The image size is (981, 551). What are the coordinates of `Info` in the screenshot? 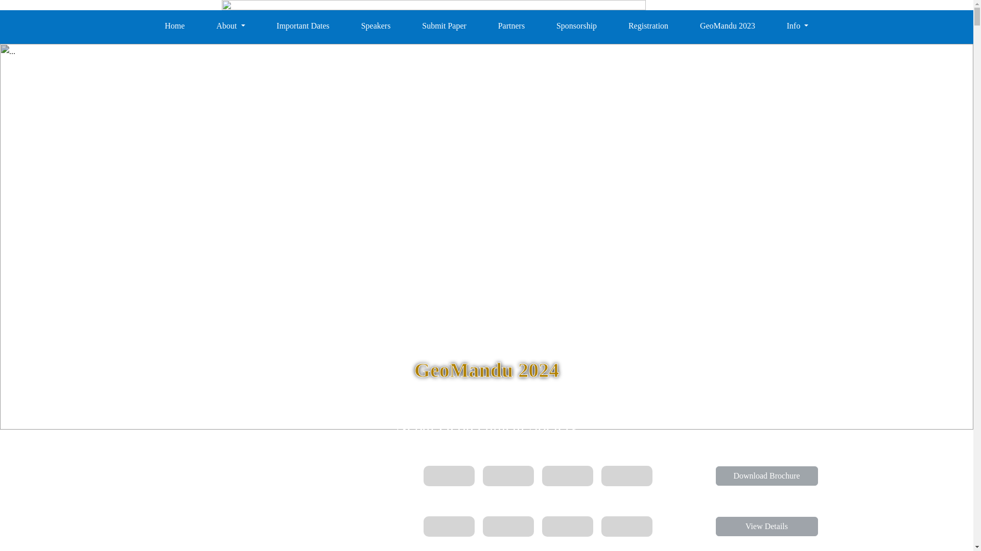 It's located at (798, 27).